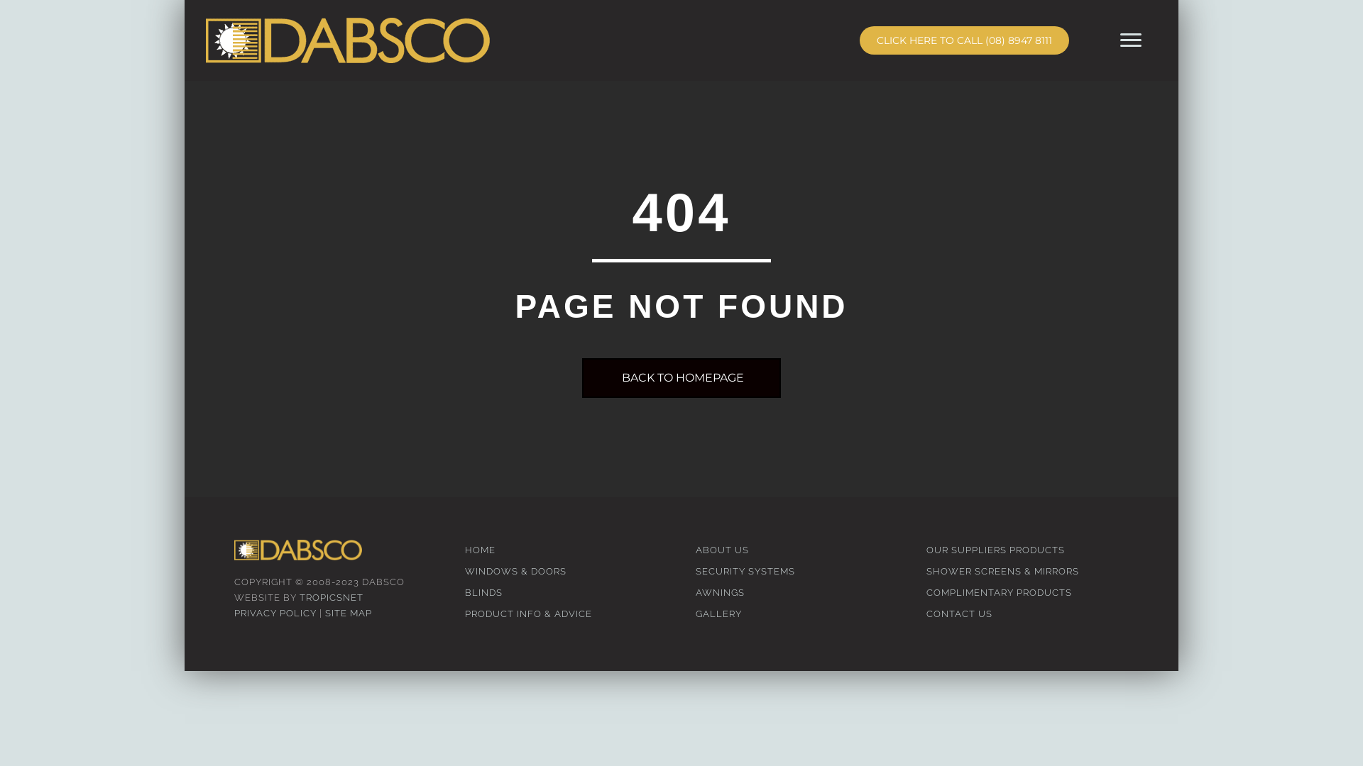  What do you see at coordinates (1028, 593) in the screenshot?
I see `COMPLIMENTARY PRODUCTS` at bounding box center [1028, 593].